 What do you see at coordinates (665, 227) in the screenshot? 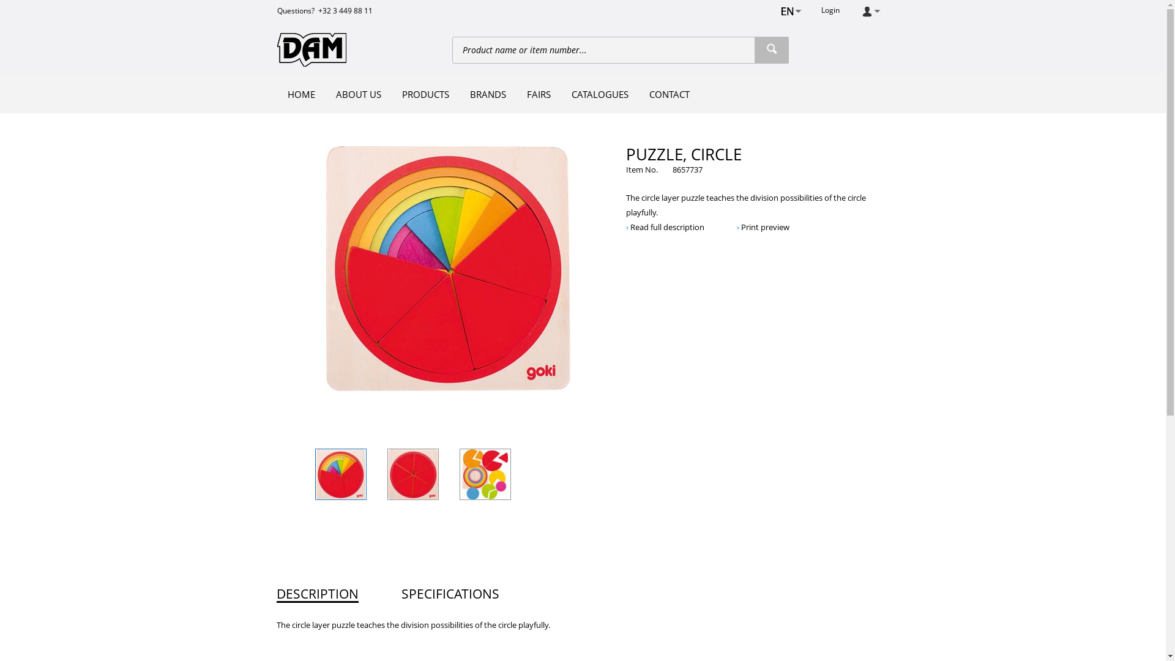
I see `Read full description` at bounding box center [665, 227].